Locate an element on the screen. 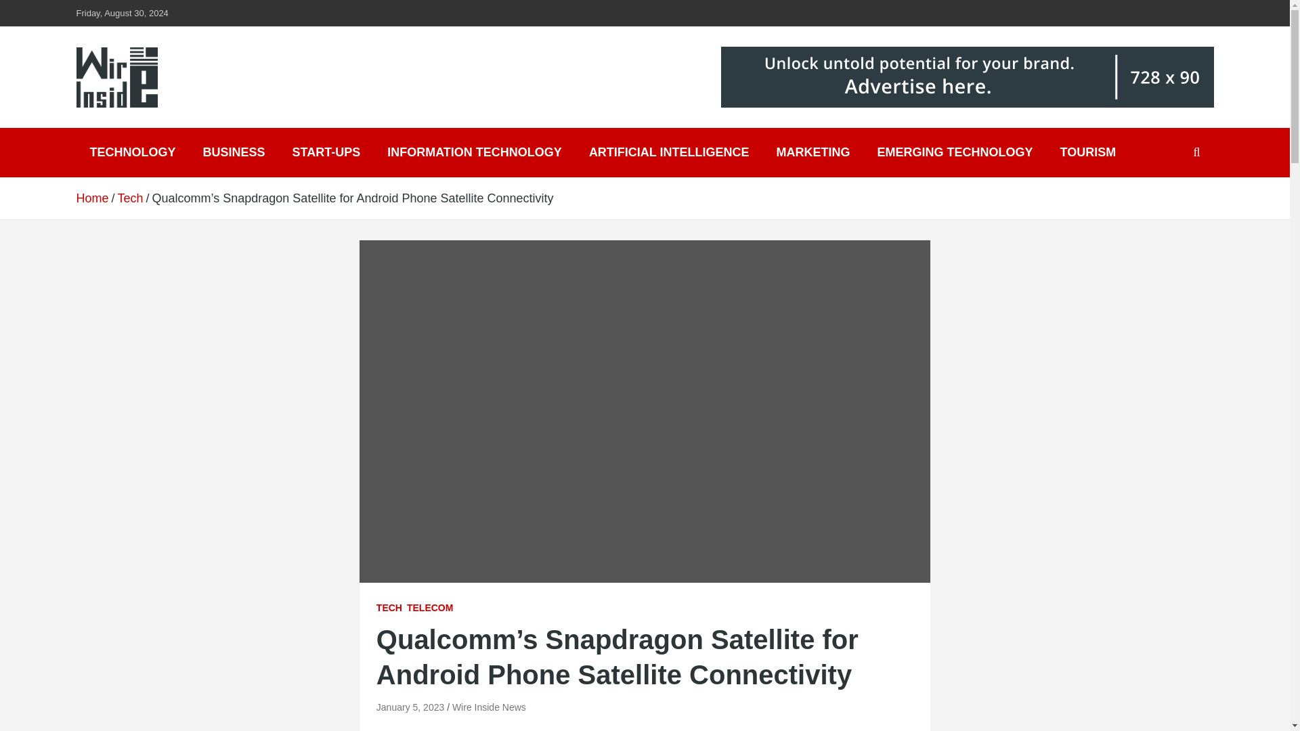  Wire Inside News is located at coordinates (489, 707).